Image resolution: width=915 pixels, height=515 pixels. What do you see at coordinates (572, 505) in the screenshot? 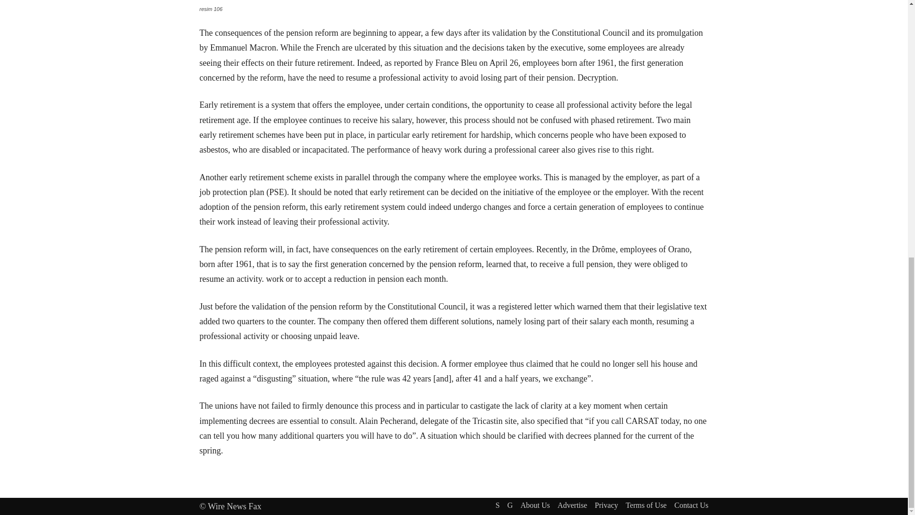
I see `Advertise` at bounding box center [572, 505].